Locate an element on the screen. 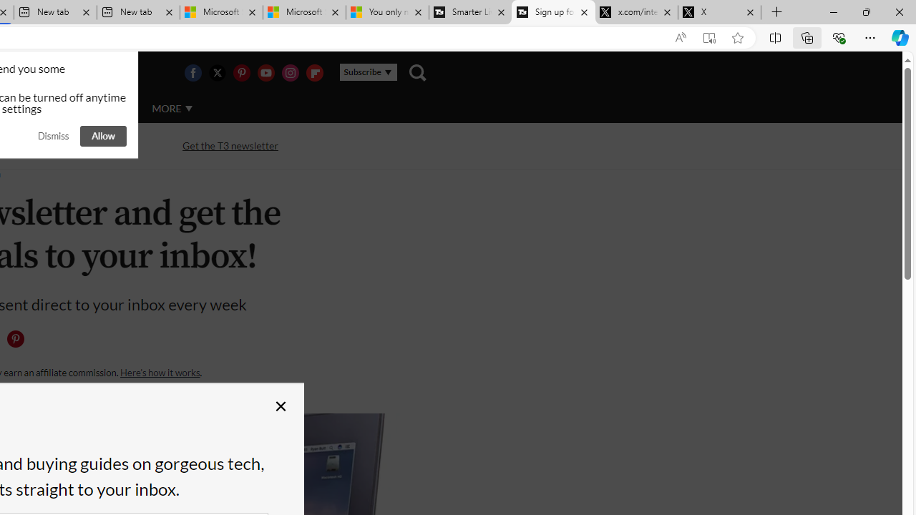  Visit us on Youtube is located at coordinates (265, 73).